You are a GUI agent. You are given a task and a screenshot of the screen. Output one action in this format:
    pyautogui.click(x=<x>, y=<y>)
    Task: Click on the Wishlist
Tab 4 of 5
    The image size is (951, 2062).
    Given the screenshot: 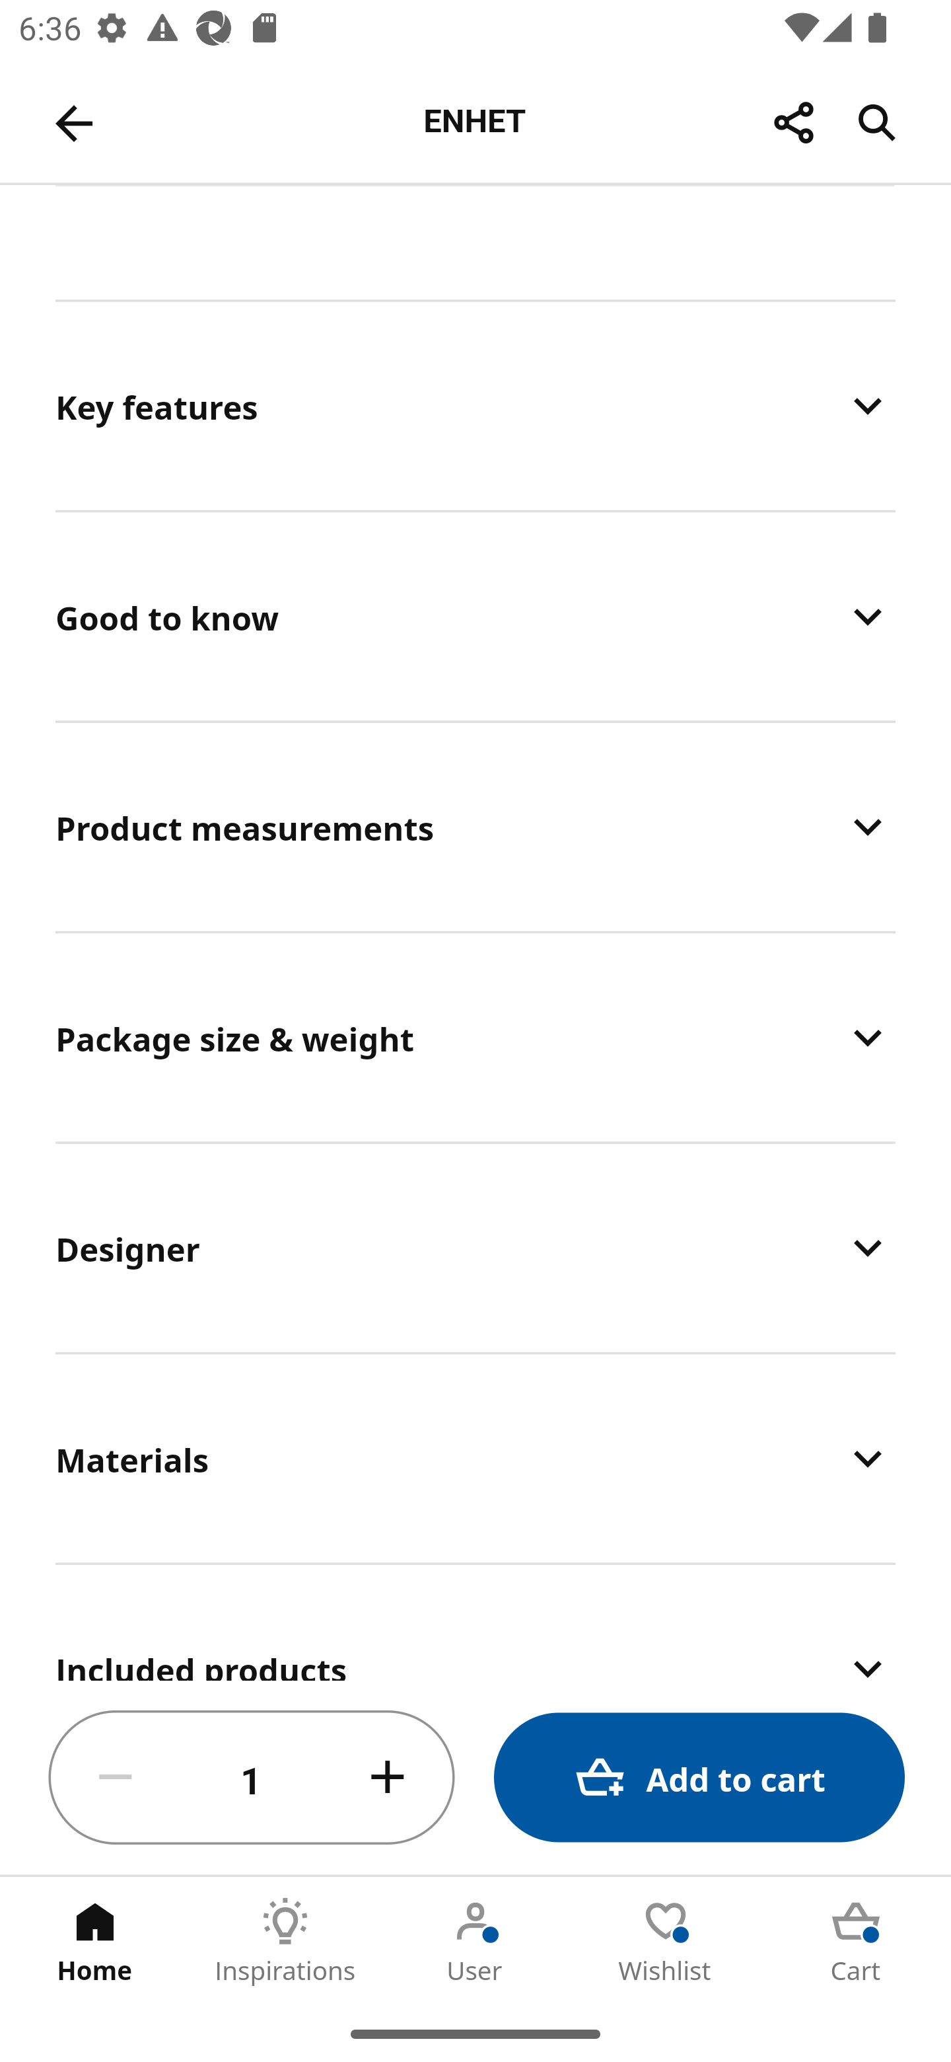 What is the action you would take?
    pyautogui.click(x=666, y=1941)
    